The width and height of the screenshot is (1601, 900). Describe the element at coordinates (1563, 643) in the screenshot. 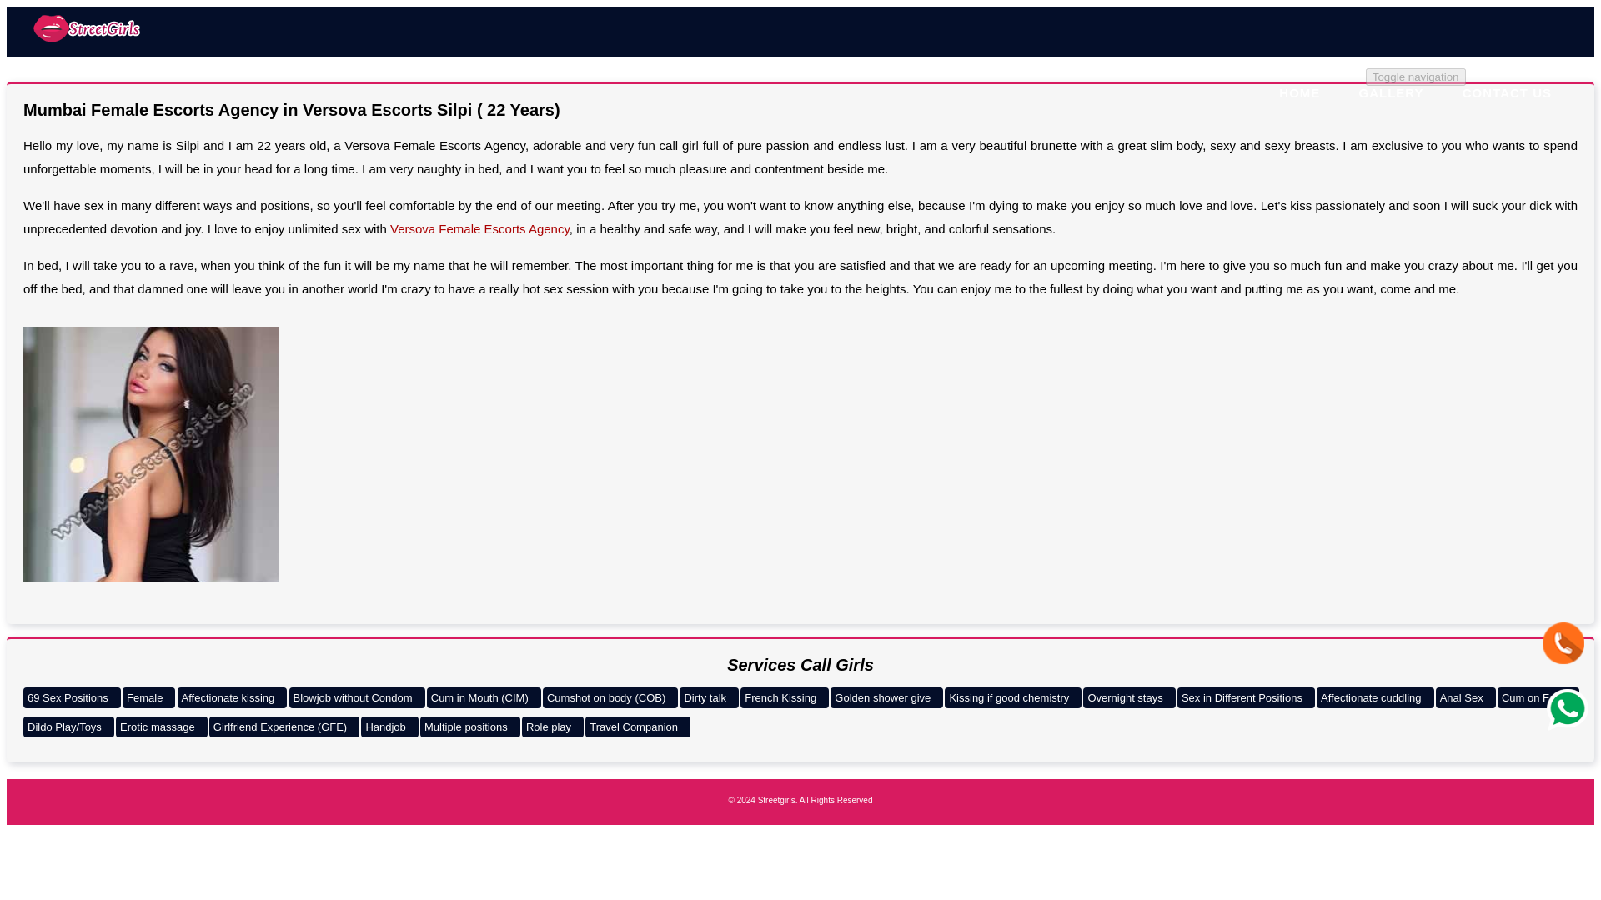

I see `Chat with me` at that location.